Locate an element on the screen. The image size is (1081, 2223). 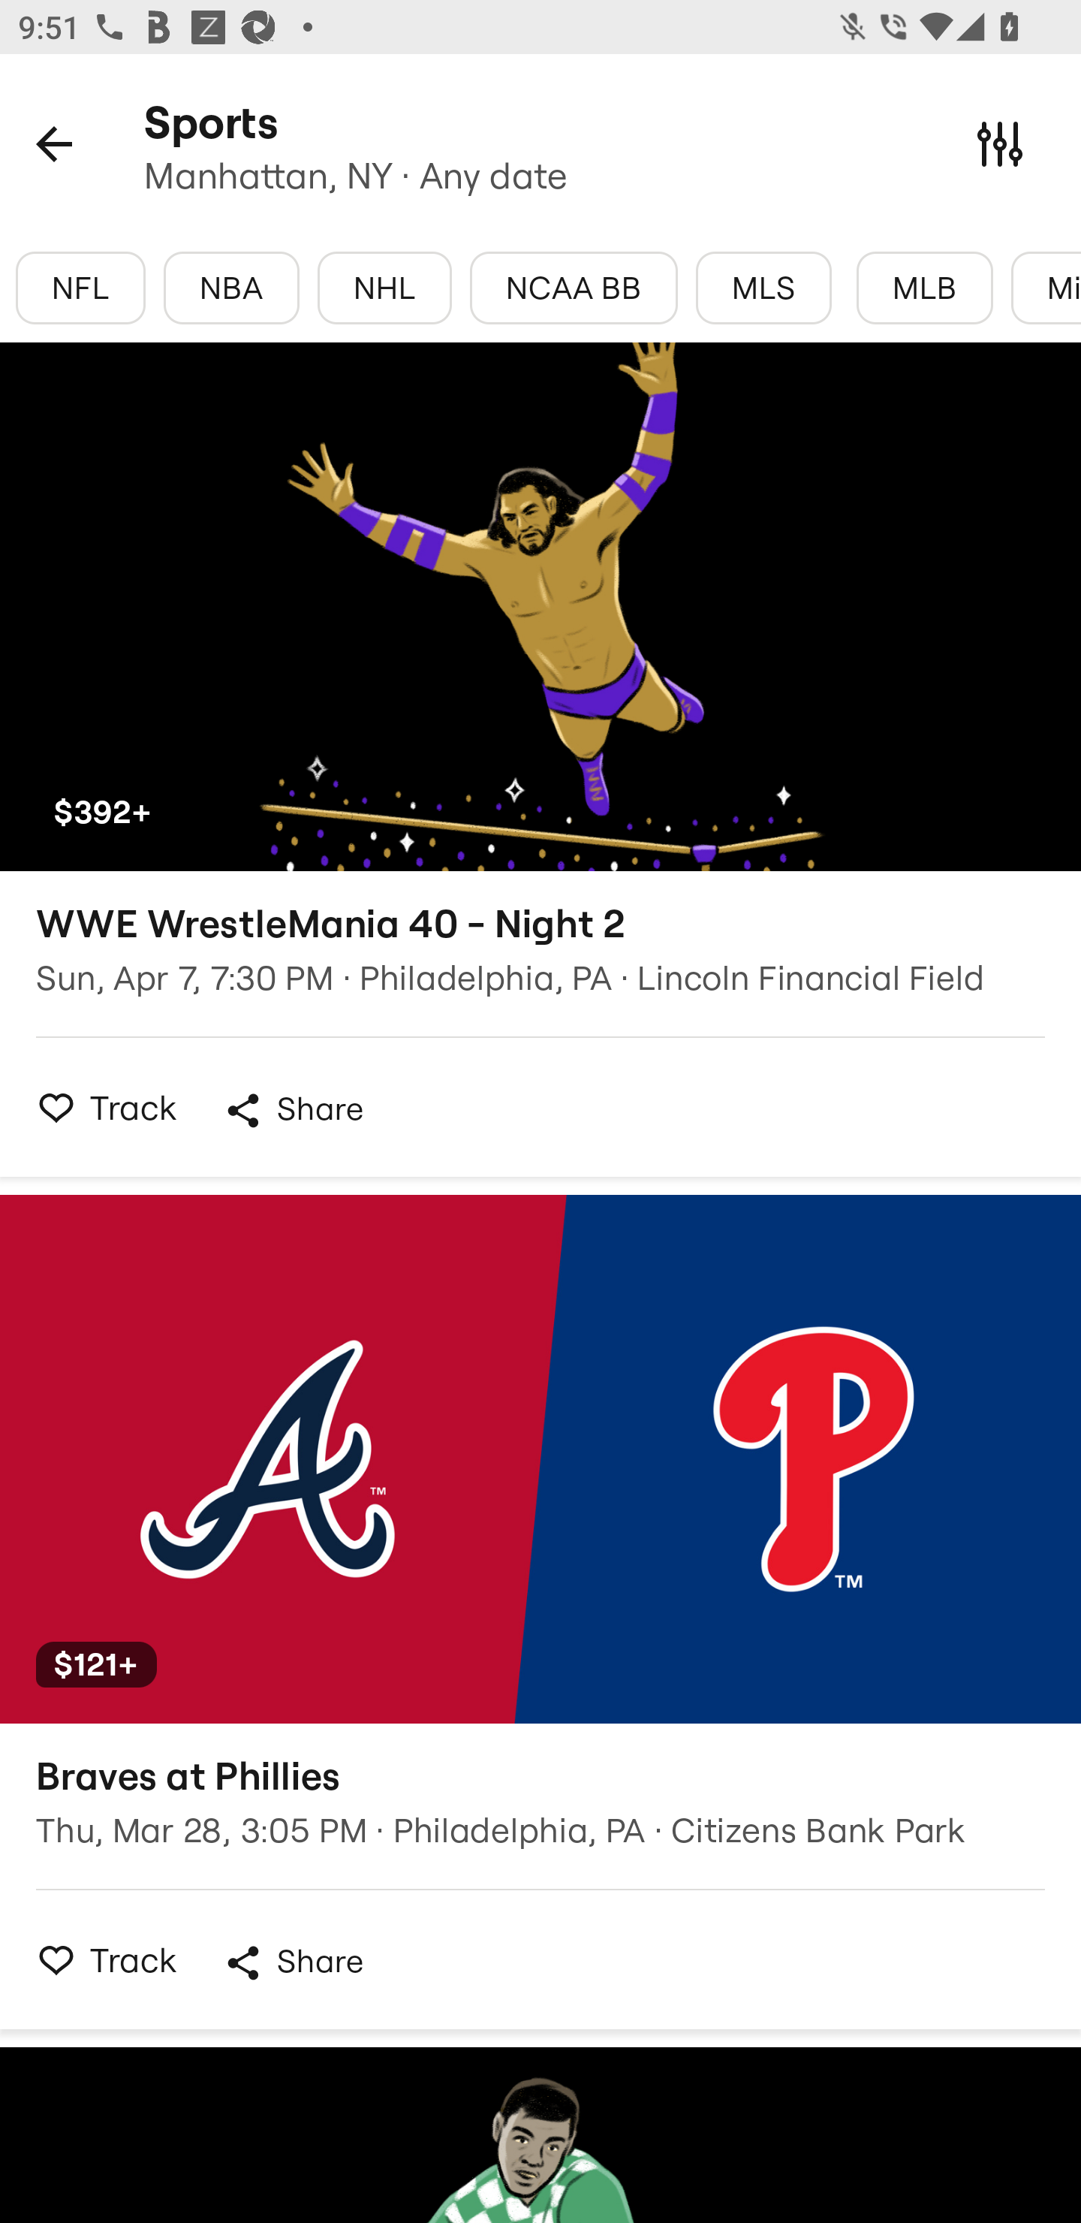
Back is located at coordinates (54, 143).